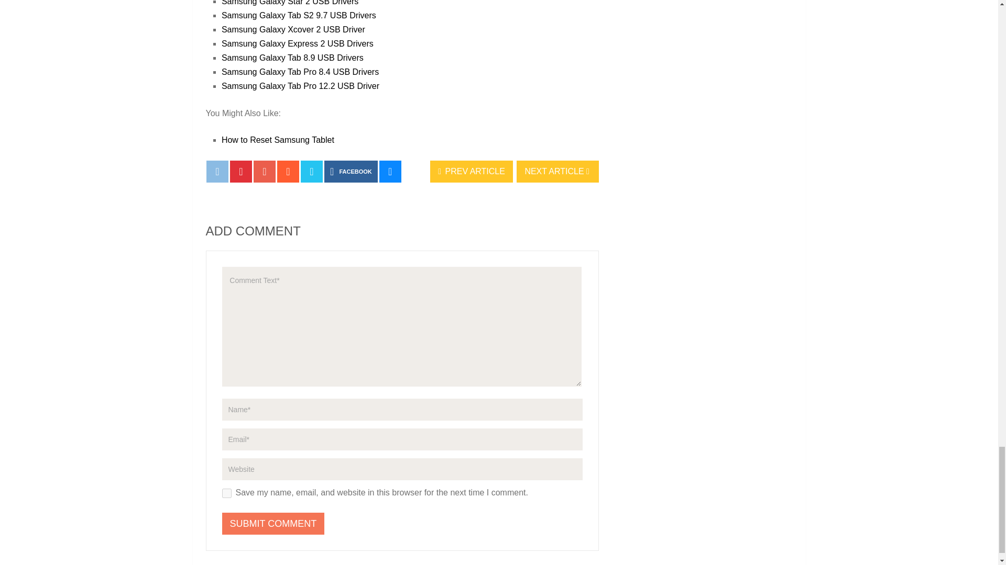  I want to click on yes, so click(226, 493).